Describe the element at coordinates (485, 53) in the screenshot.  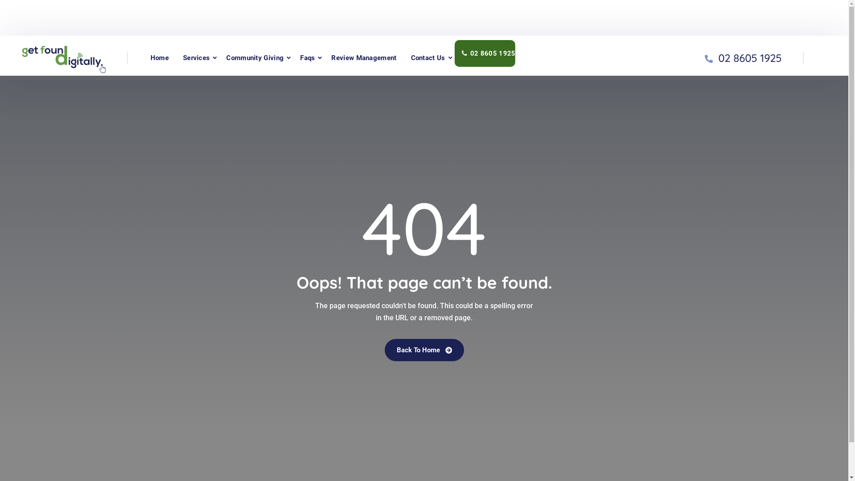
I see `02 8605 1925` at that location.